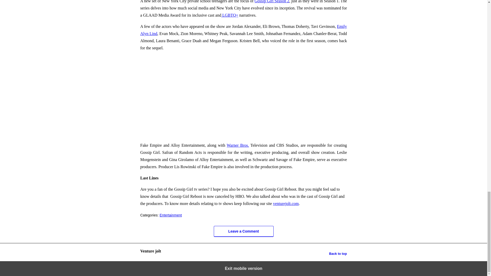 This screenshot has height=276, width=491. What do you see at coordinates (171, 215) in the screenshot?
I see `Entertainment` at bounding box center [171, 215].